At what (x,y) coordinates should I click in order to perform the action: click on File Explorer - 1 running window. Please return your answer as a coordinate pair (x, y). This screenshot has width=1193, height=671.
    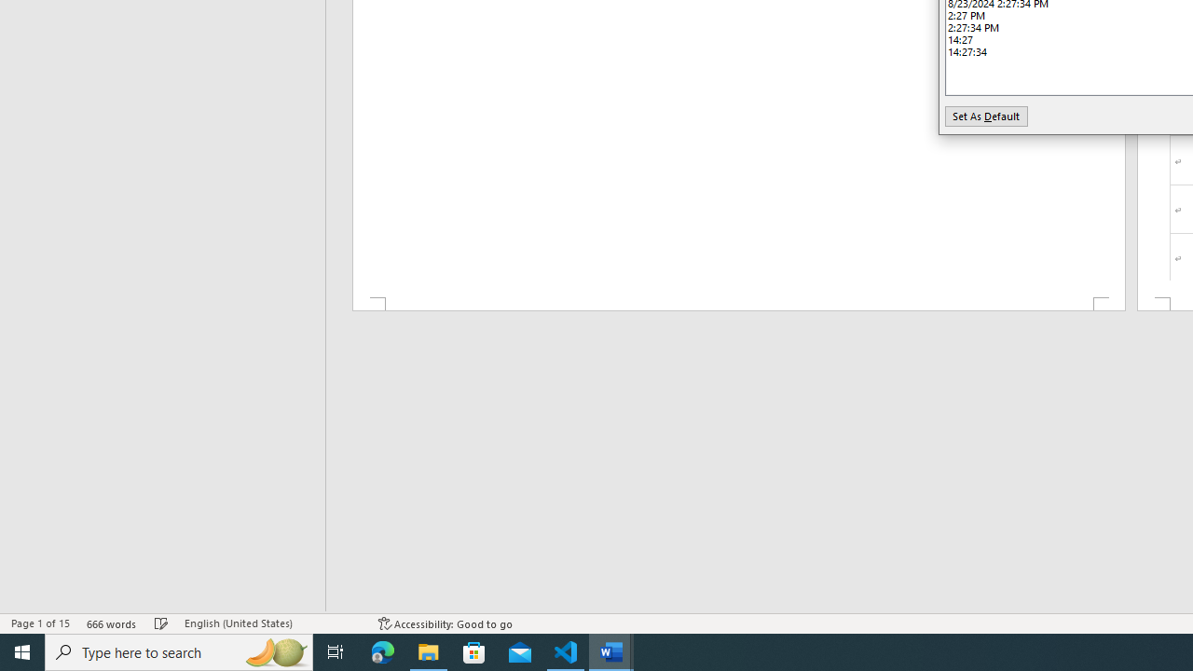
    Looking at the image, I should click on (429, 652).